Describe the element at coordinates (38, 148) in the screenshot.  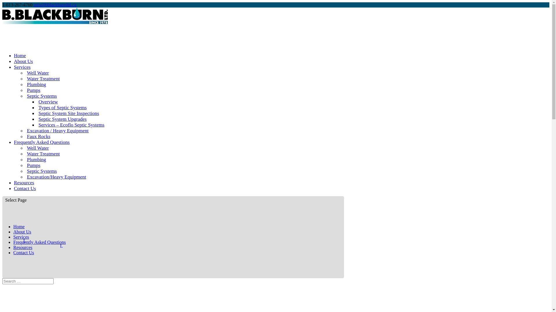
I see `Well Water` at that location.